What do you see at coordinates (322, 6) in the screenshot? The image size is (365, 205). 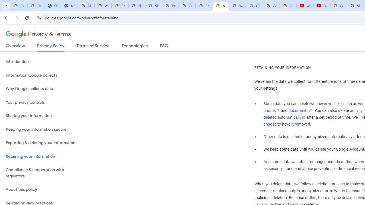 I see `Subscriptions - YouTube` at bounding box center [322, 6].